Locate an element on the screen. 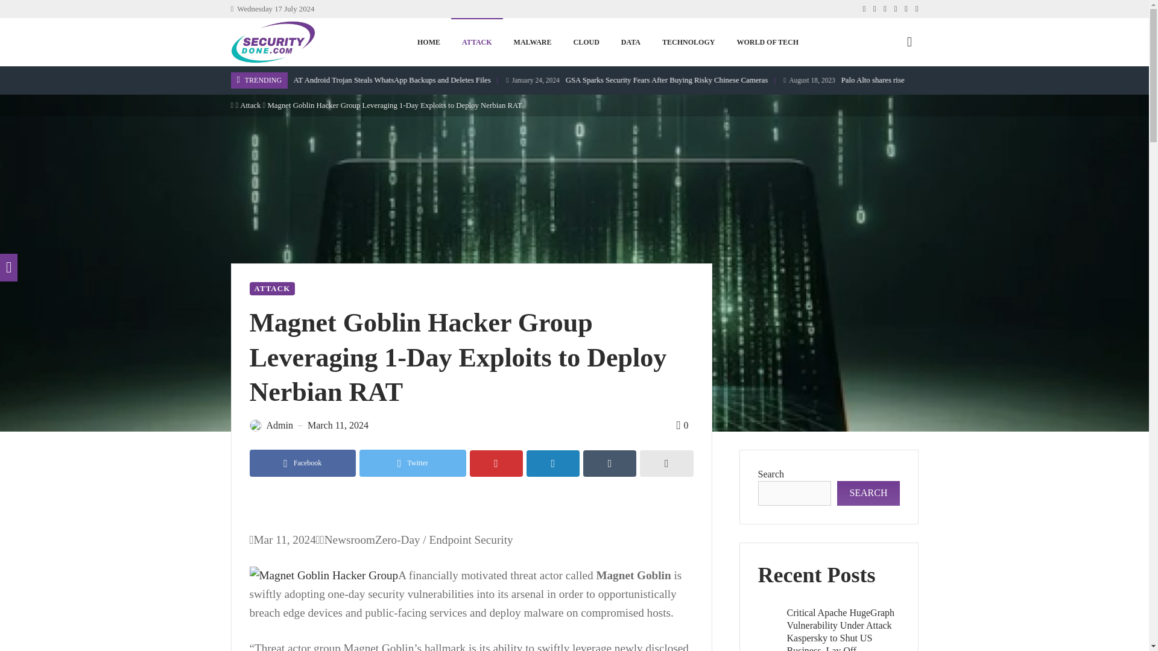  WORLD OF TECH is located at coordinates (767, 42).